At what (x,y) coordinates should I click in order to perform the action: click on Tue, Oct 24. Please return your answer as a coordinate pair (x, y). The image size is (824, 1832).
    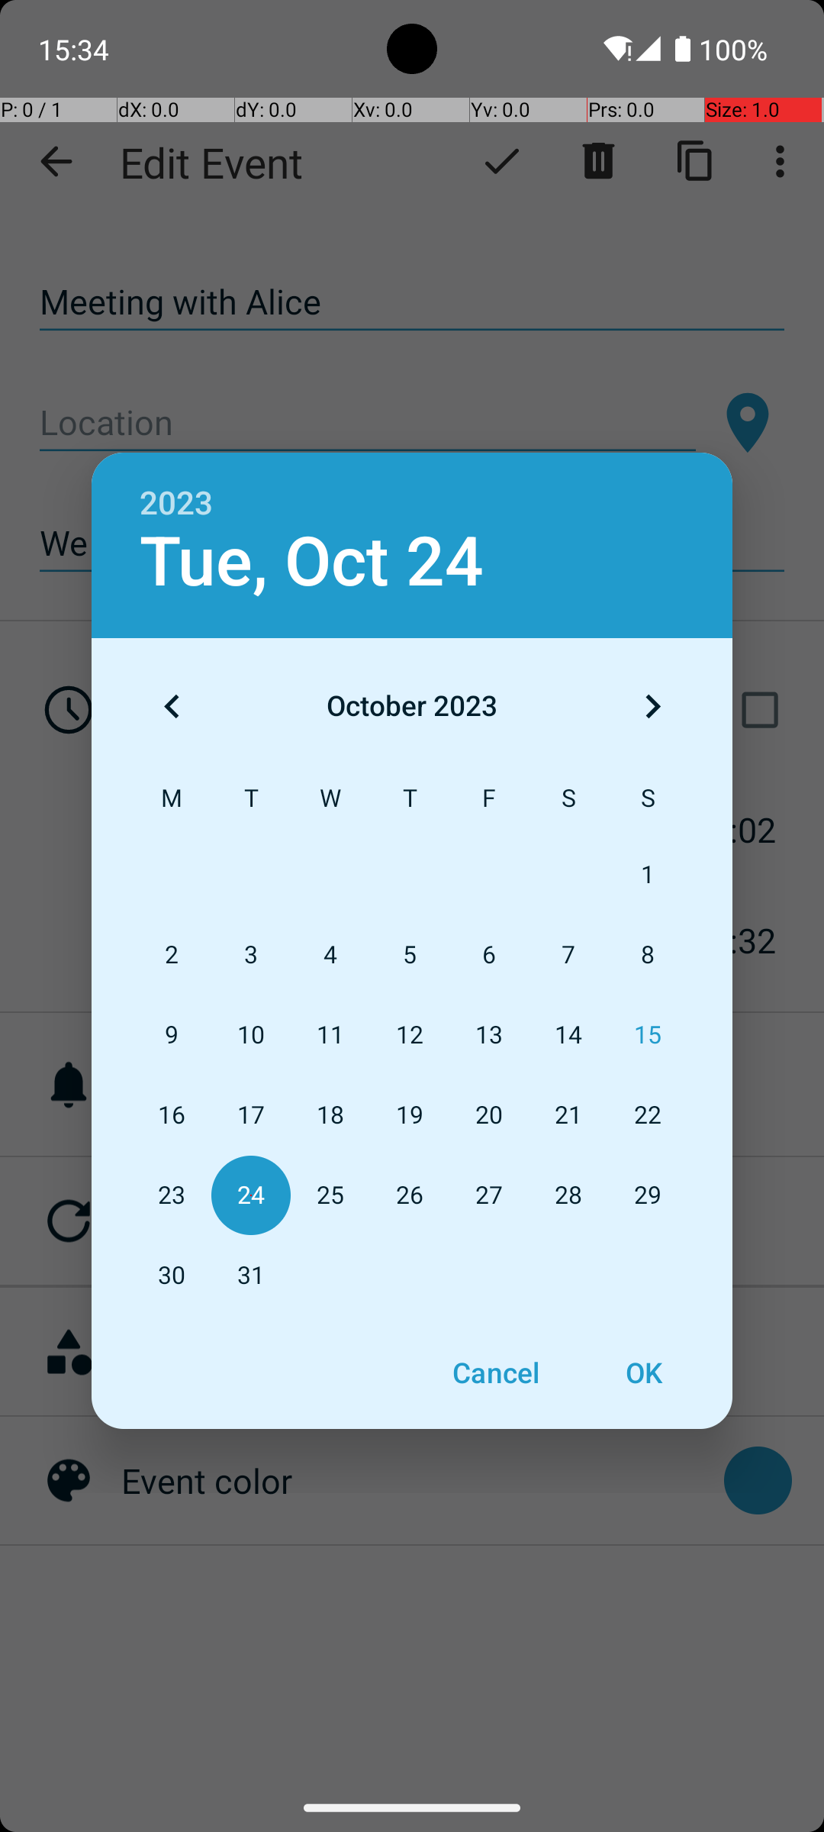
    Looking at the image, I should click on (311, 562).